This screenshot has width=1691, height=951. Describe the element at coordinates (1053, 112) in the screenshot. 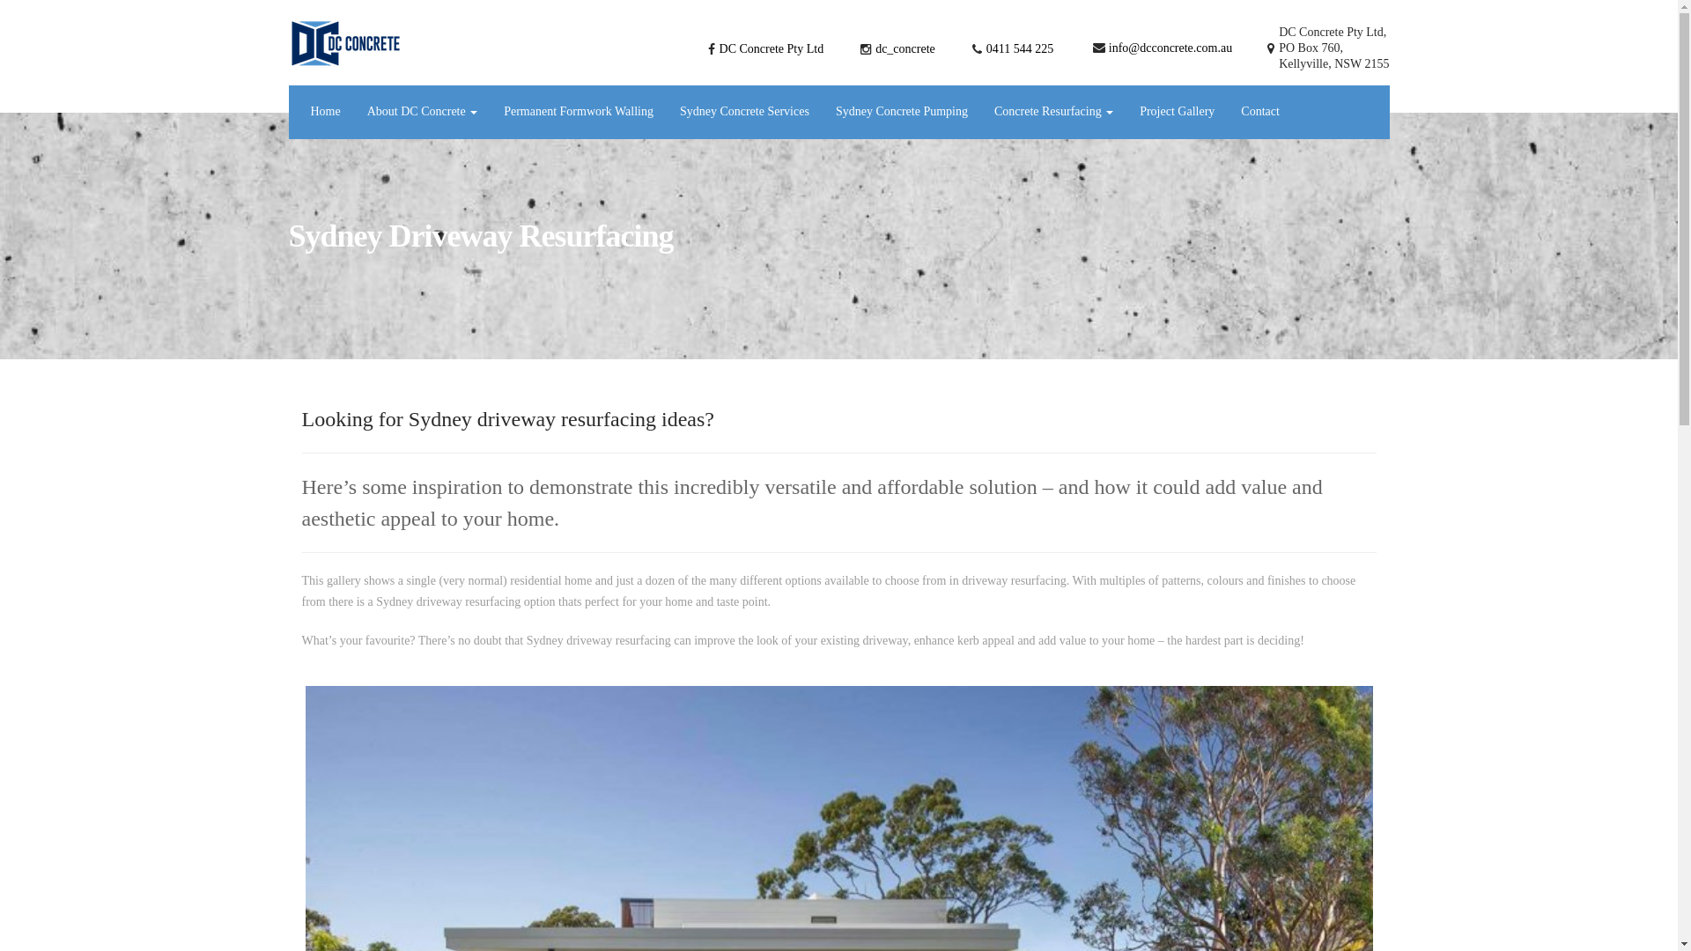

I see `Concrete Resurfacing` at that location.